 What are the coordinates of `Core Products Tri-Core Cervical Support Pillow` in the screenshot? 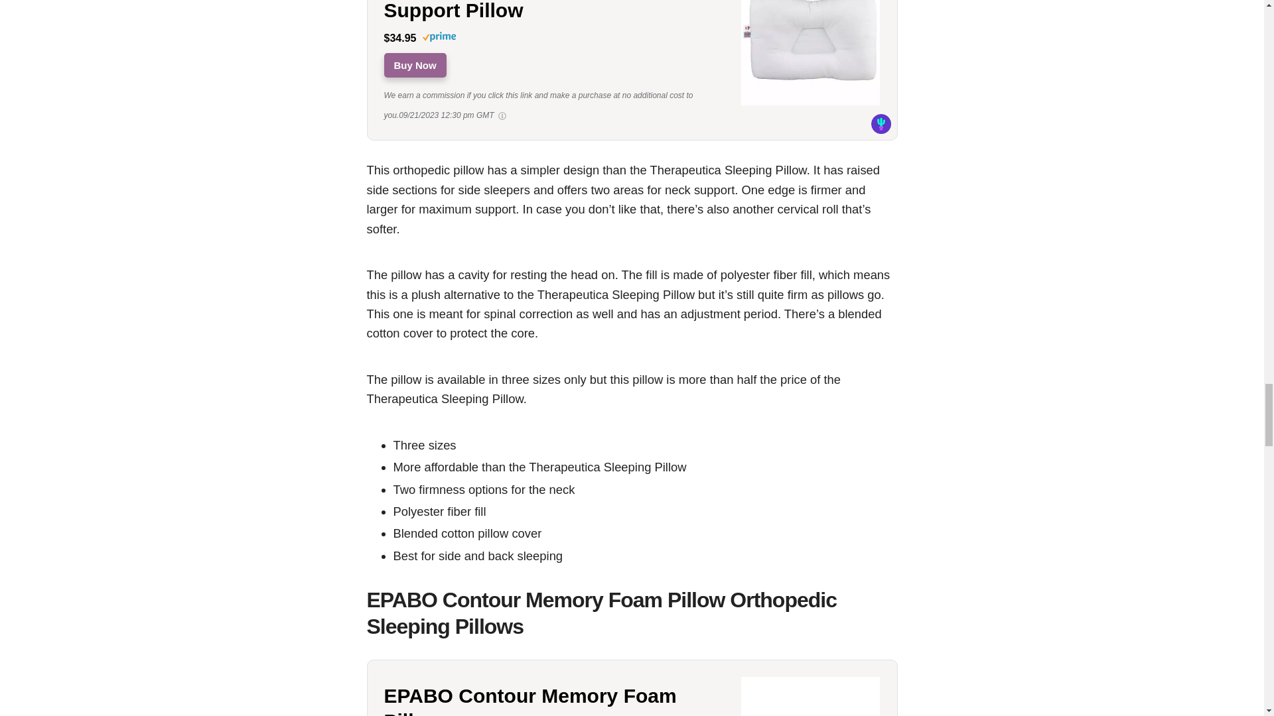 It's located at (552, 11).